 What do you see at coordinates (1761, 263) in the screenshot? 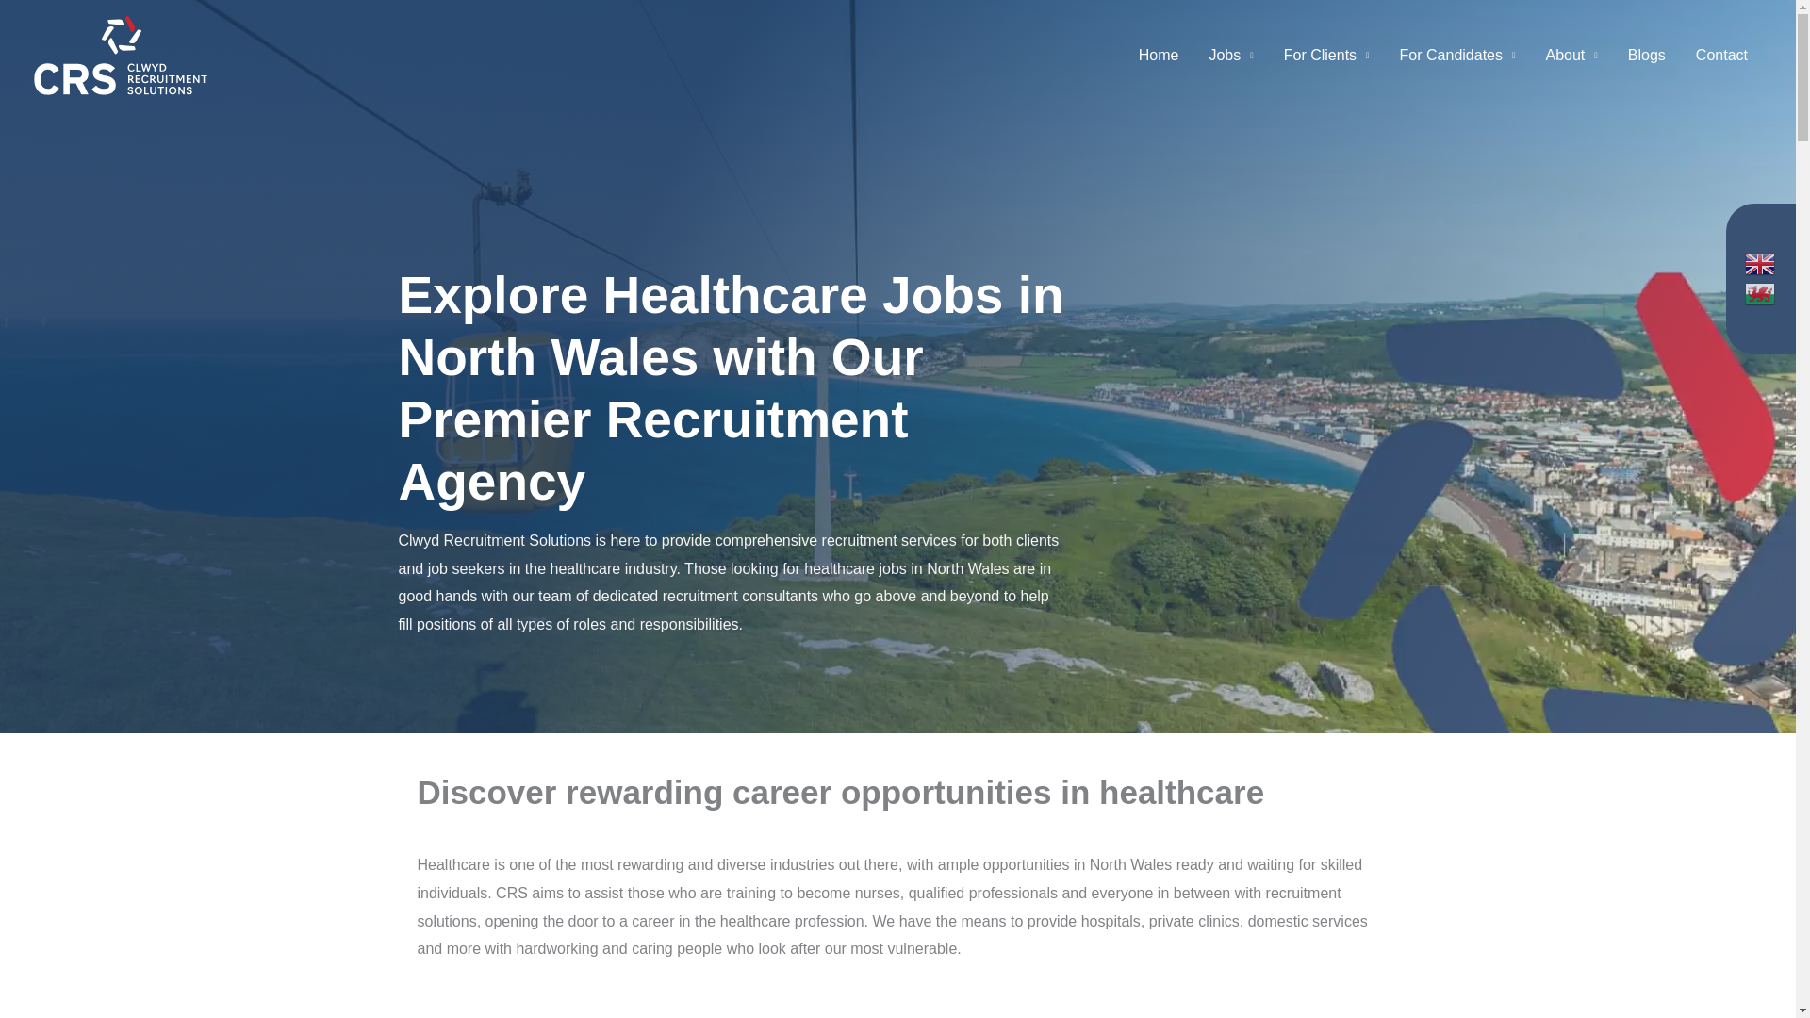
I see `English` at bounding box center [1761, 263].